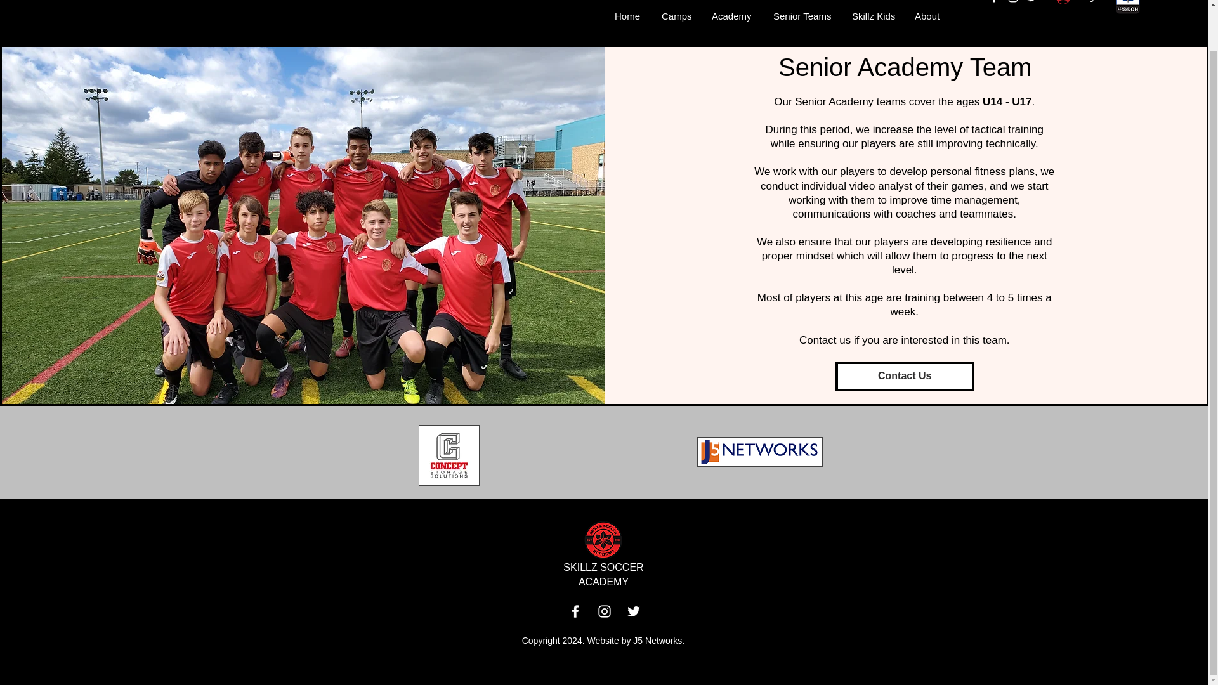 This screenshot has width=1218, height=685. Describe the element at coordinates (873, 16) in the screenshot. I see `Skillz Kids` at that location.